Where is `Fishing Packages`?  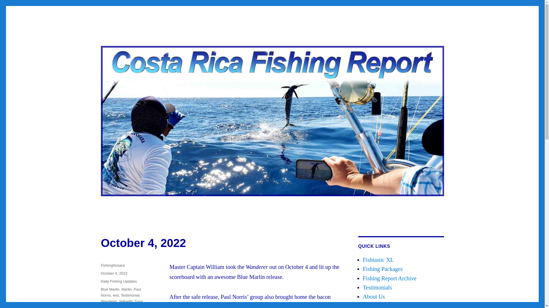
Fishing Packages is located at coordinates (383, 269).